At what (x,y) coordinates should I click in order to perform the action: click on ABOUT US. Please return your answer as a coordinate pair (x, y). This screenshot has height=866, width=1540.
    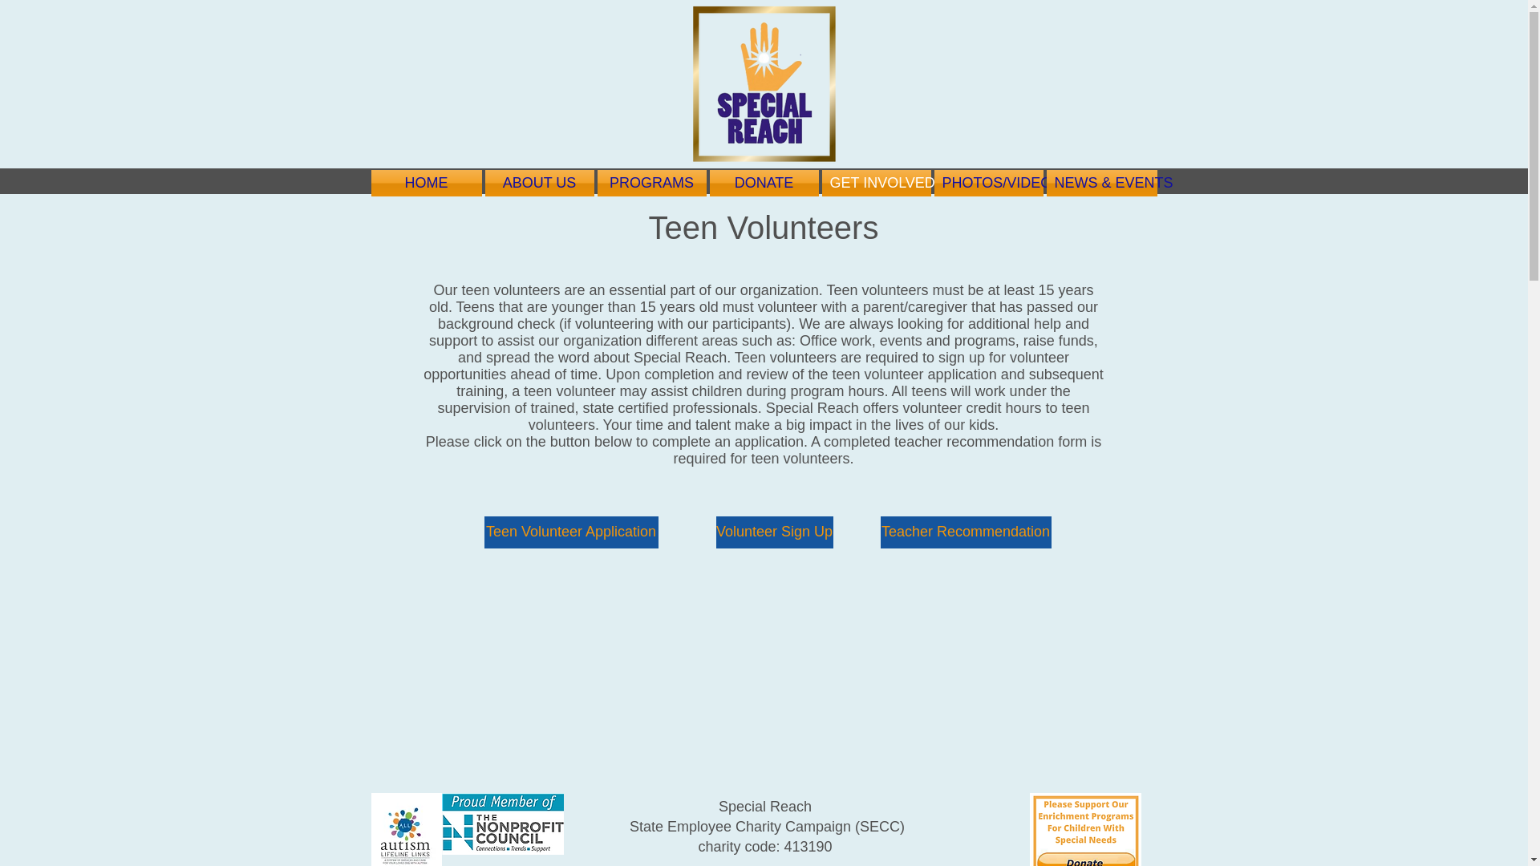
    Looking at the image, I should click on (539, 183).